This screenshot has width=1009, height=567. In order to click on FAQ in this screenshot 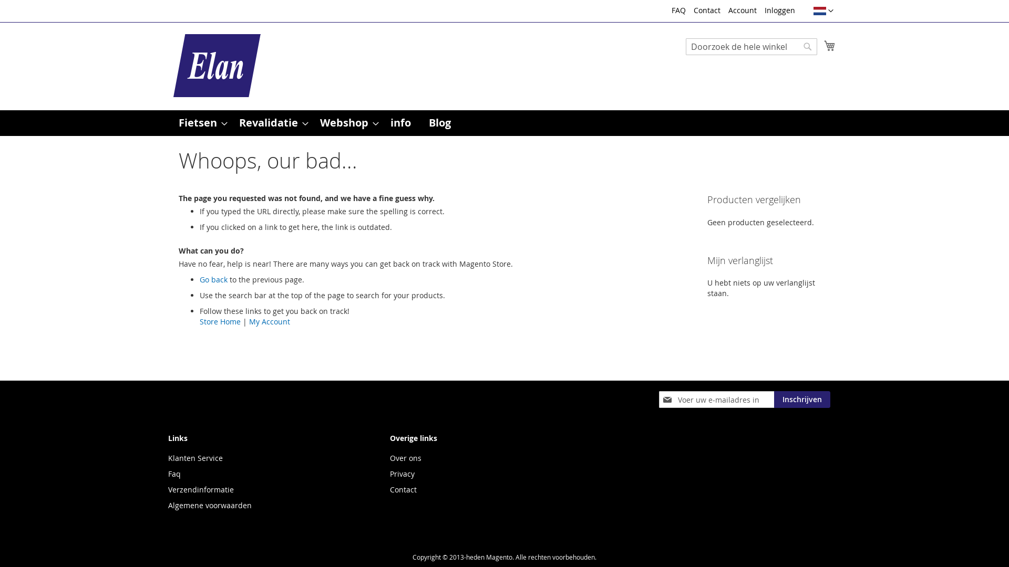, I will do `click(679, 10)`.